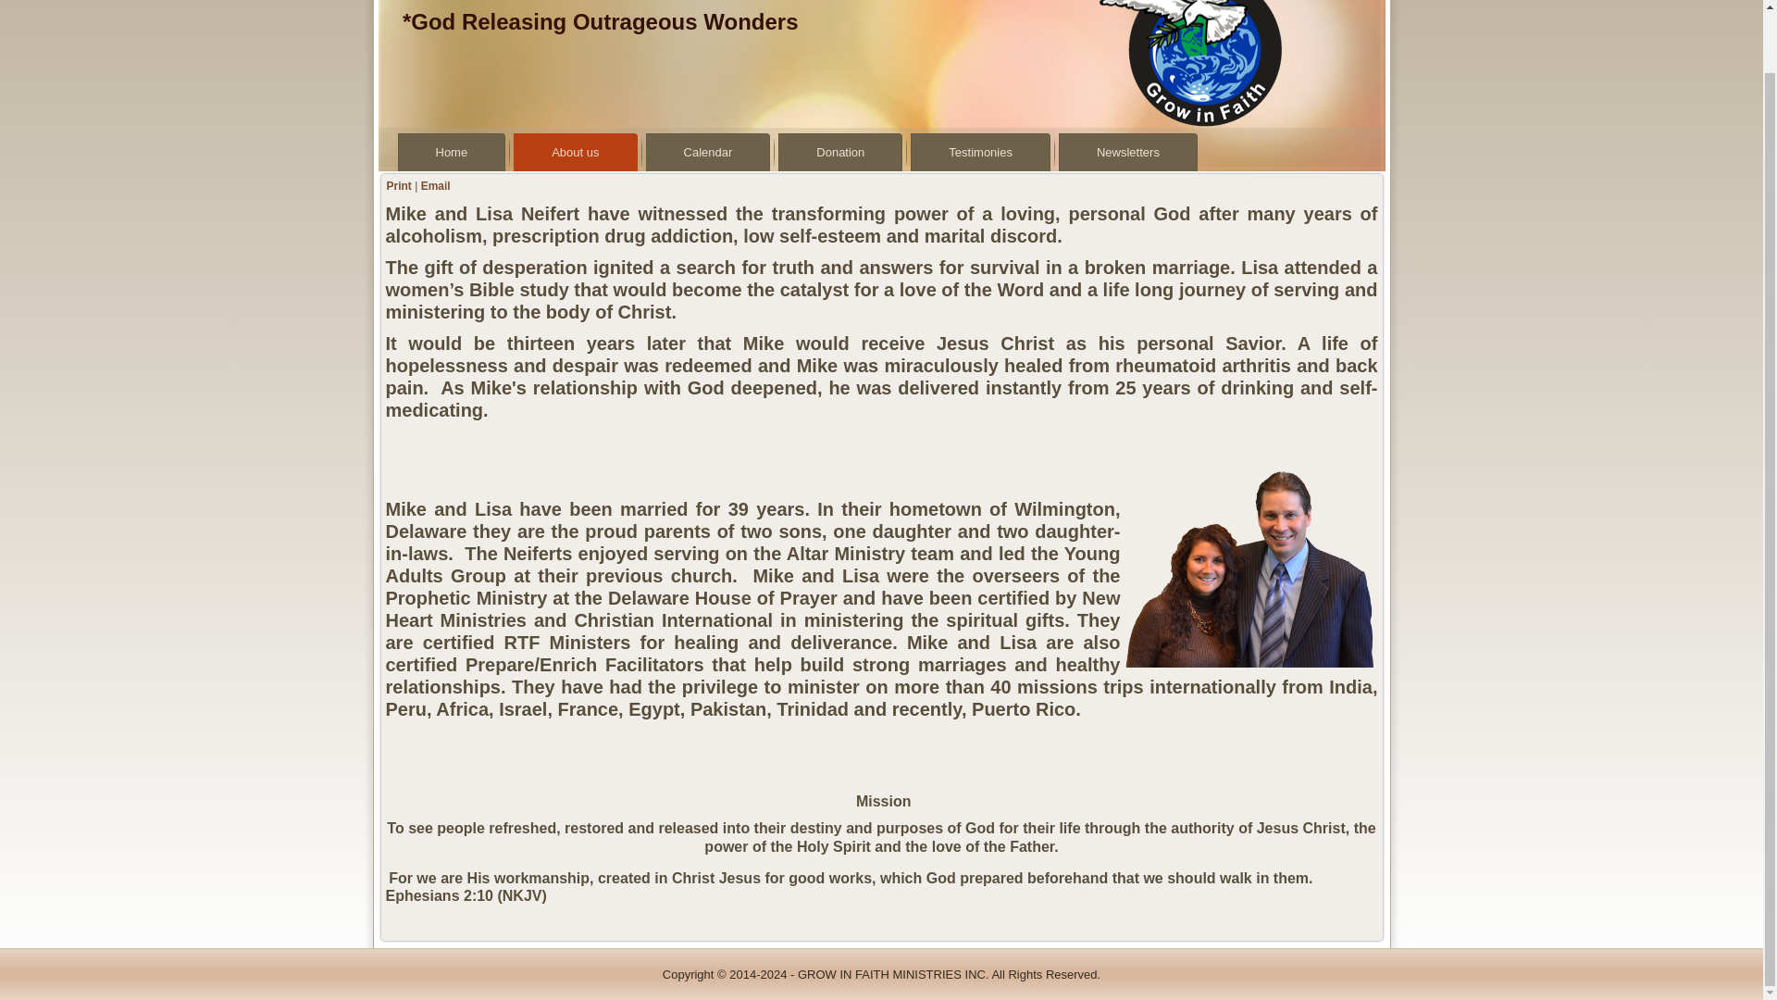 The height and width of the screenshot is (1000, 1777). Describe the element at coordinates (979, 152) in the screenshot. I see `Testimonies` at that location.